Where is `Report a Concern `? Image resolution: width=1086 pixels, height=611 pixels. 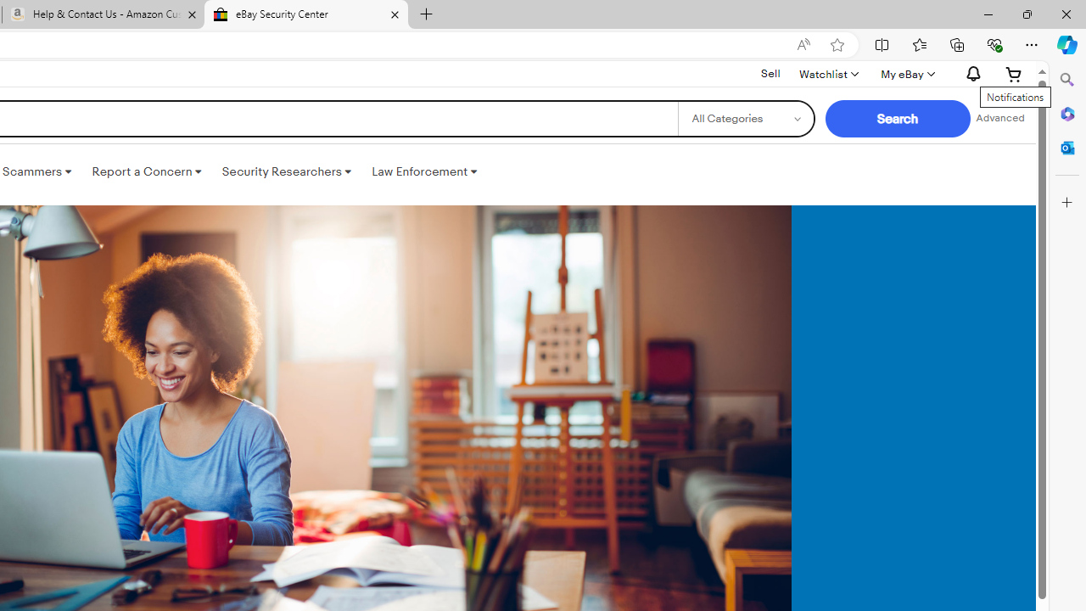 Report a Concern  is located at coordinates (147, 171).